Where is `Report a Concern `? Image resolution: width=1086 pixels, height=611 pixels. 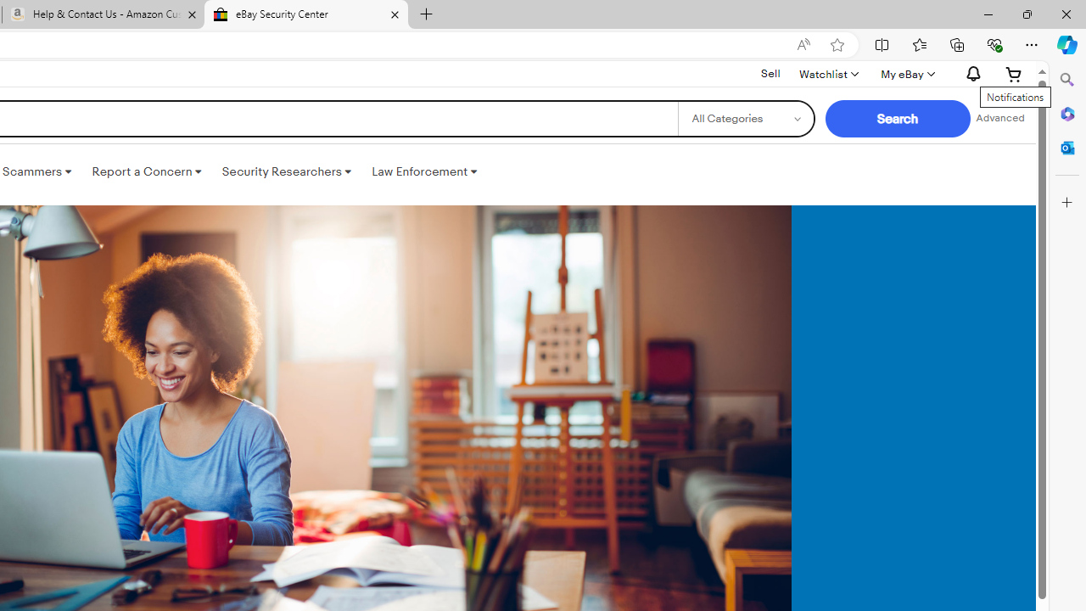 Report a Concern  is located at coordinates (147, 171).